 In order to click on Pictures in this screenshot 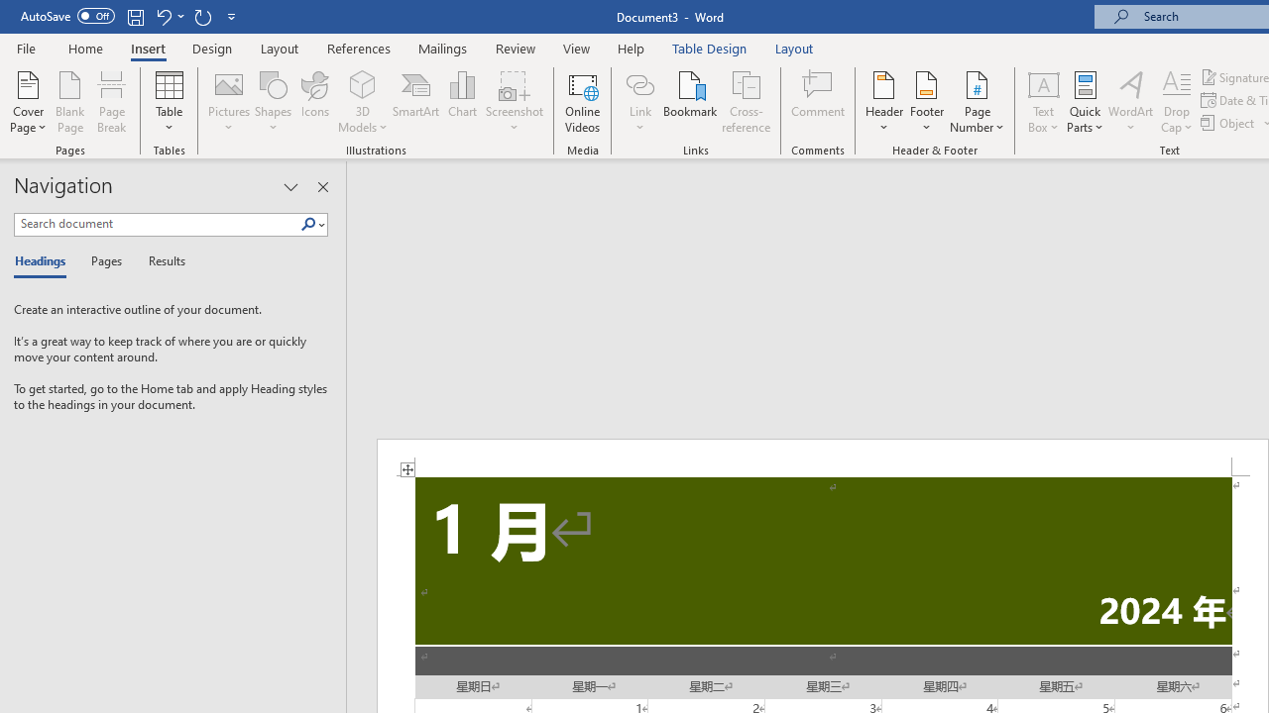, I will do `click(228, 101)`.